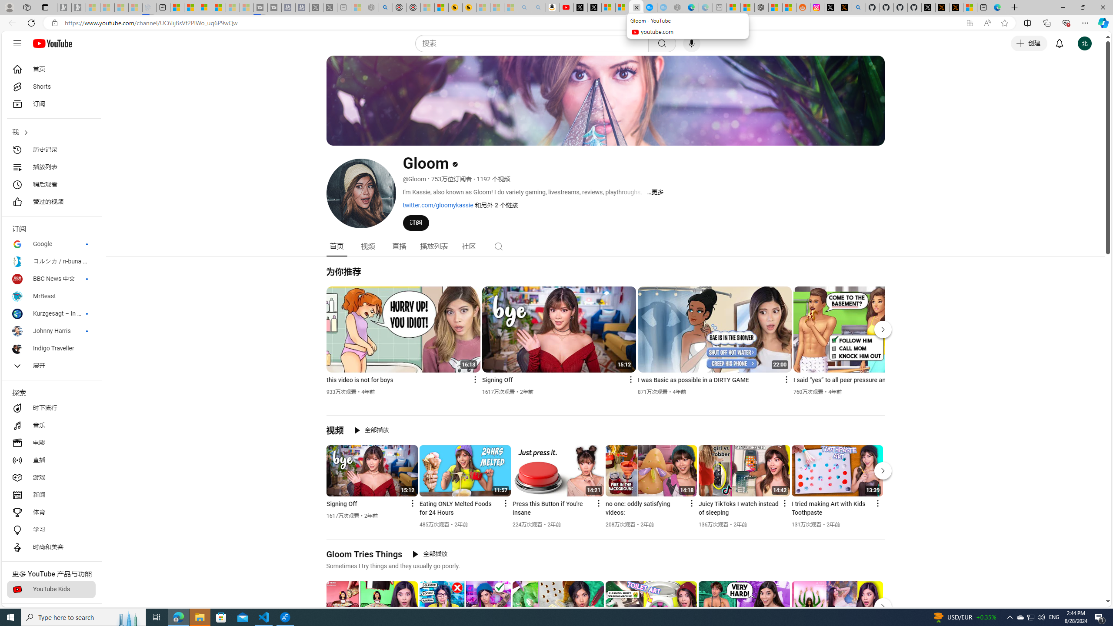  Describe the element at coordinates (790, 7) in the screenshot. I see `Shanghai, China Weather trends | Microsoft Weather` at that location.